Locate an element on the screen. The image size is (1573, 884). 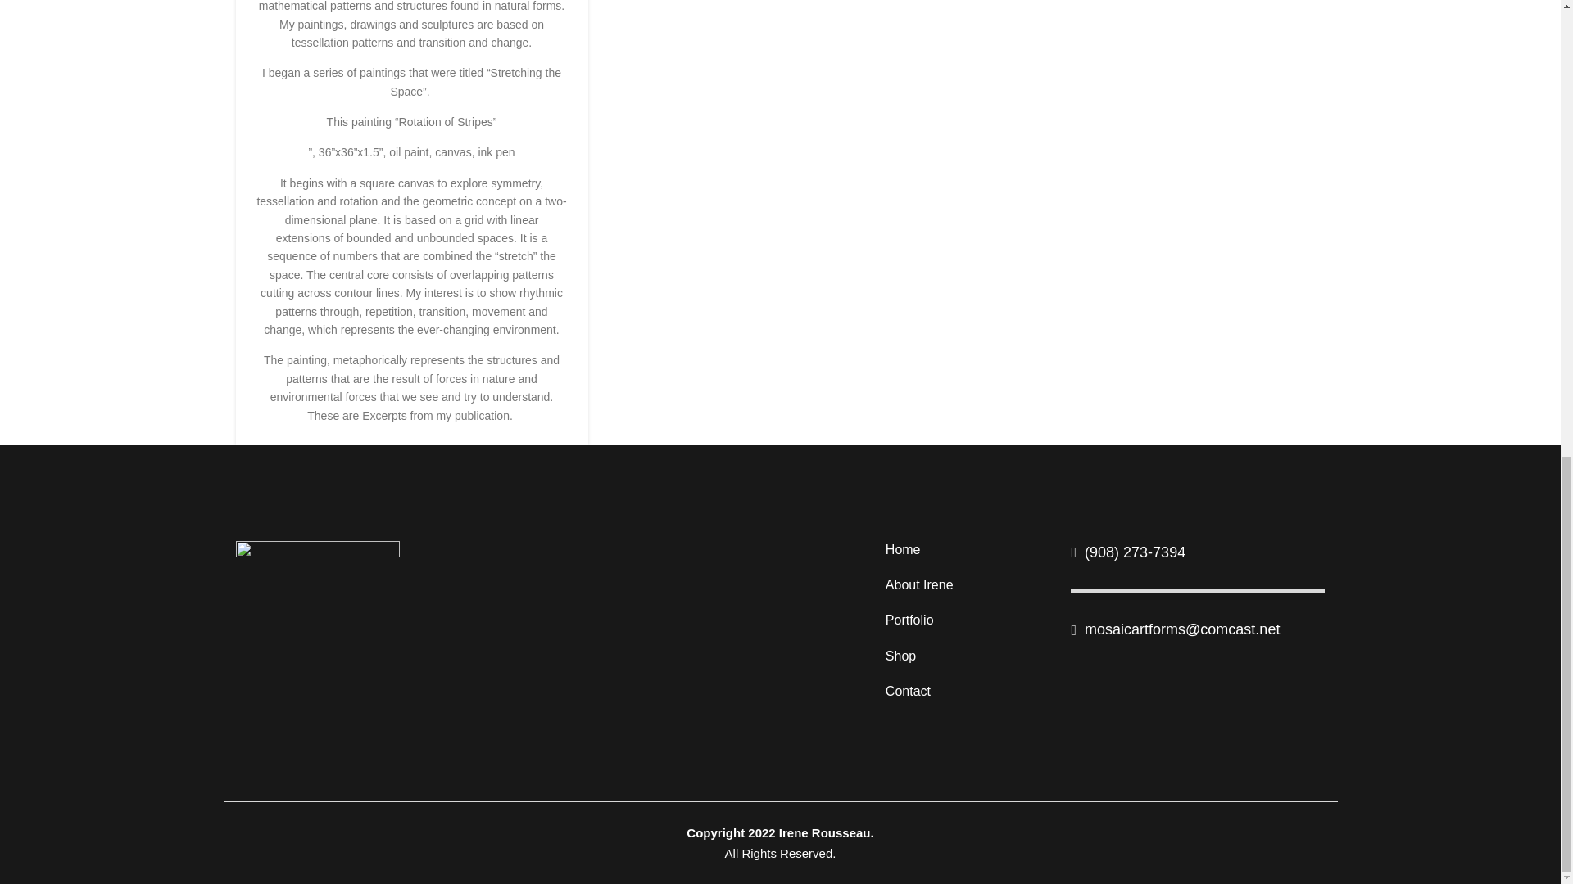
Shop is located at coordinates (966, 659).